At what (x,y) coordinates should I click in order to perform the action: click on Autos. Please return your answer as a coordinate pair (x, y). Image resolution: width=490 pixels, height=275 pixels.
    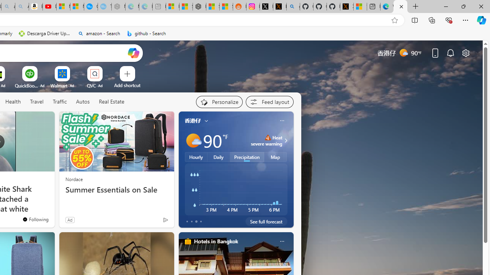
    Looking at the image, I should click on (83, 102).